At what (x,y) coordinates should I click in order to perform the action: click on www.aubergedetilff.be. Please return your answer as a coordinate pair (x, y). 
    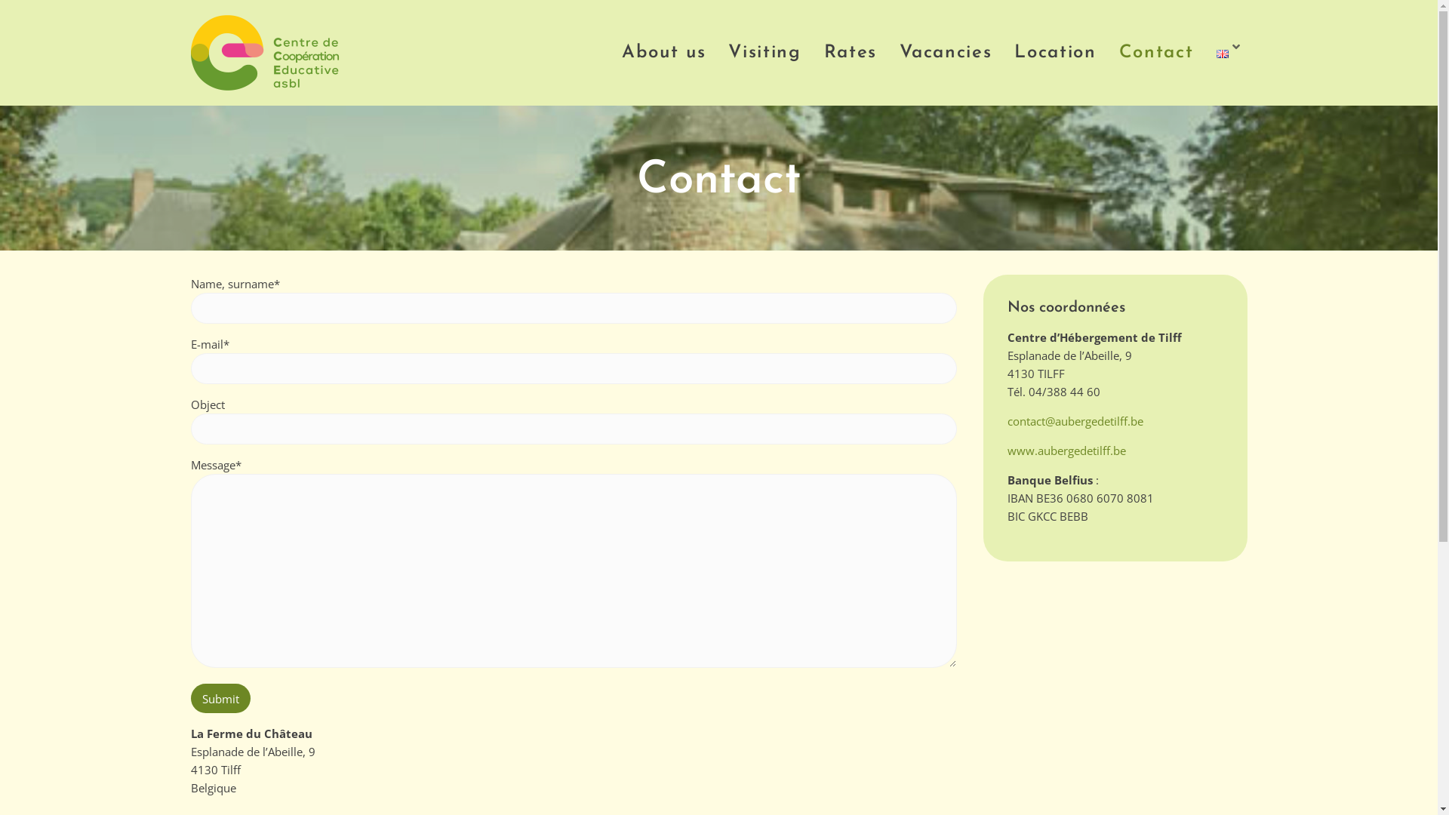
    Looking at the image, I should click on (1066, 451).